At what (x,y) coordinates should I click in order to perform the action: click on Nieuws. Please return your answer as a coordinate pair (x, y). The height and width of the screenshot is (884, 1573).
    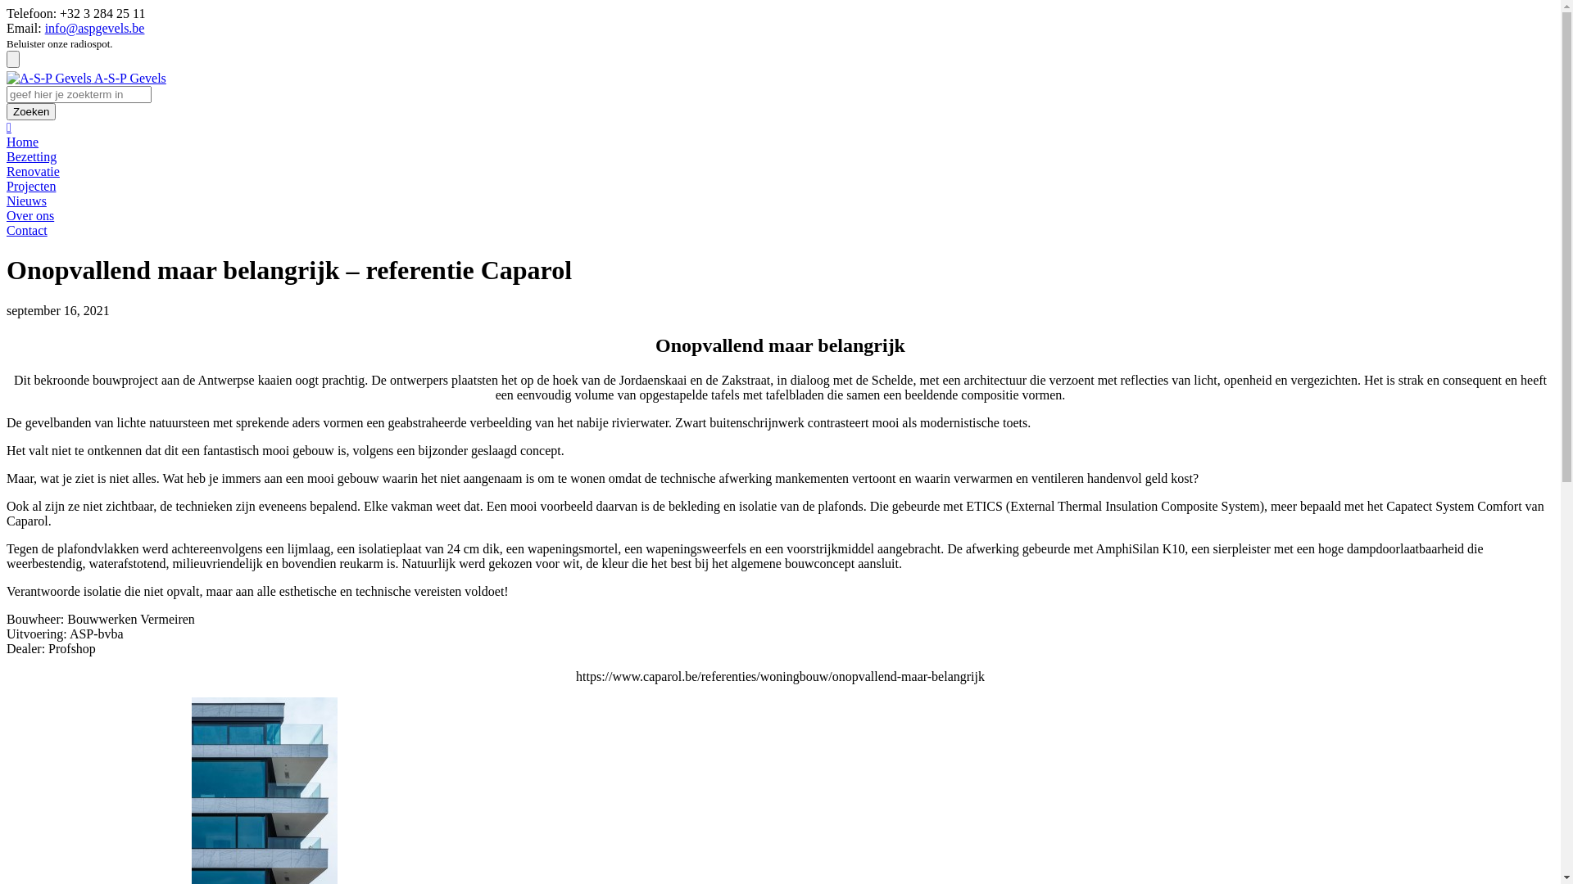
    Looking at the image, I should click on (26, 201).